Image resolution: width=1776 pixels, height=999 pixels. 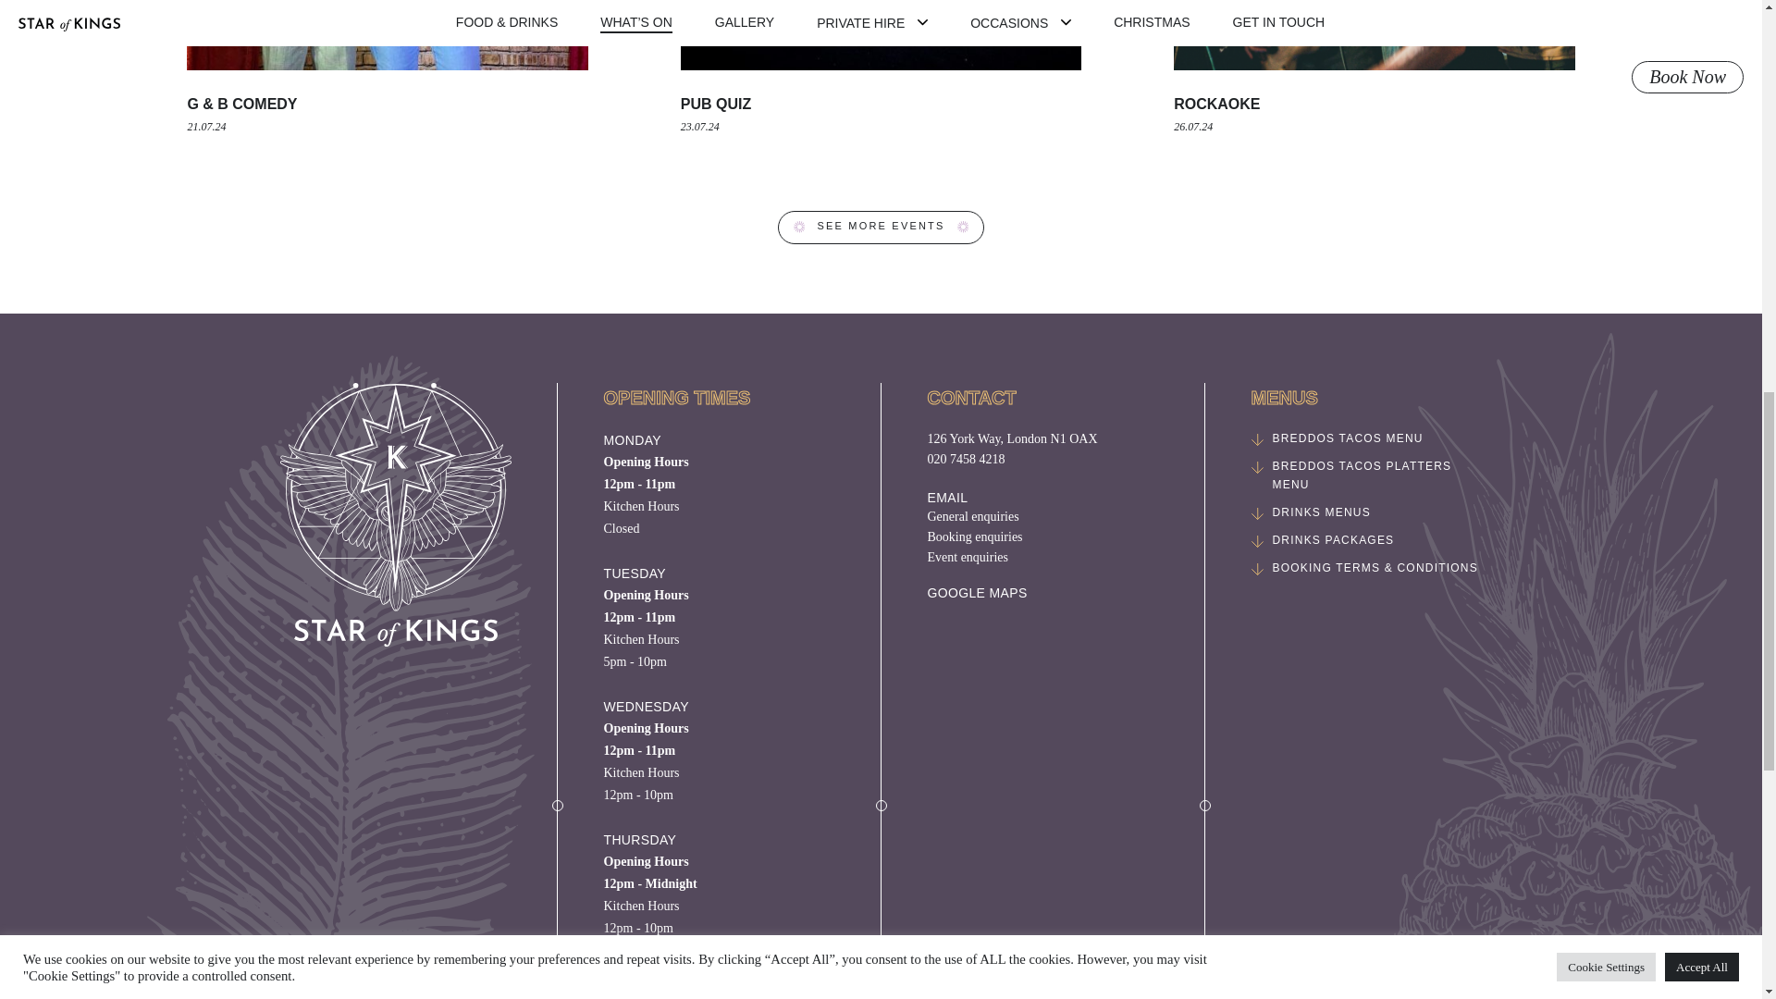 What do you see at coordinates (1365, 475) in the screenshot?
I see `BREDDOS TACOS PLATTERS MENU` at bounding box center [1365, 475].